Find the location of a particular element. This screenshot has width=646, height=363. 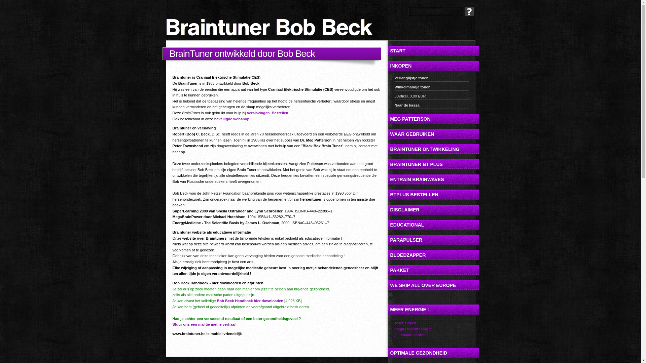

Stuur ons een mailtje met je verhaal is located at coordinates (204, 324).